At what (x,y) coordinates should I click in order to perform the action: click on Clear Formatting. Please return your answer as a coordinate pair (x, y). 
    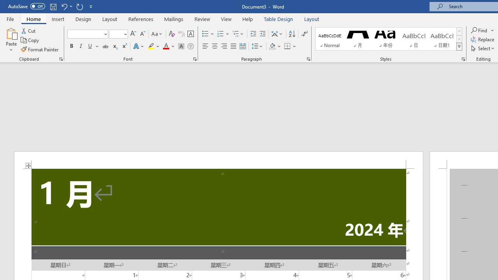
    Looking at the image, I should click on (172, 34).